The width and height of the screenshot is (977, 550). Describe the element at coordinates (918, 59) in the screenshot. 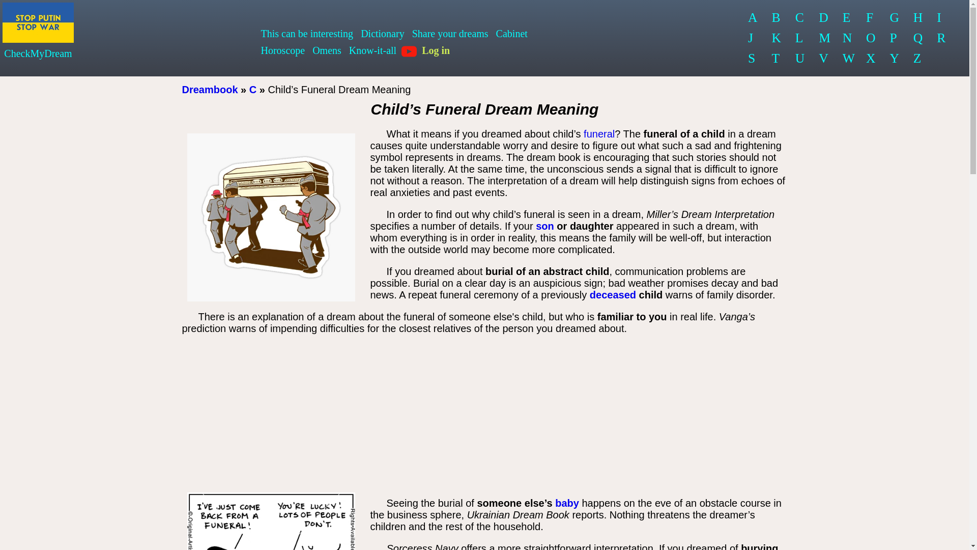

I see `Z` at that location.